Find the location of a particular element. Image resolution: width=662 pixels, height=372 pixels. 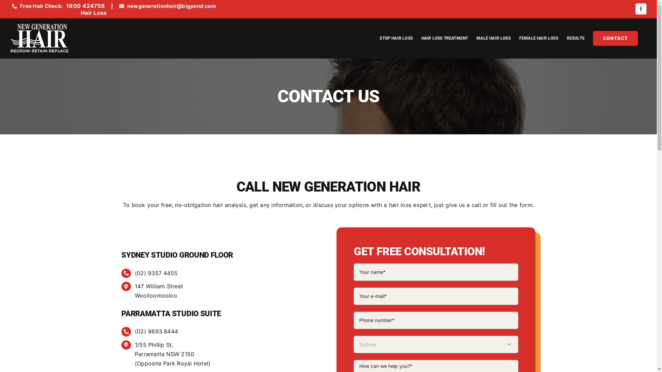

FEMALE HAIR LOSS is located at coordinates (539, 38).